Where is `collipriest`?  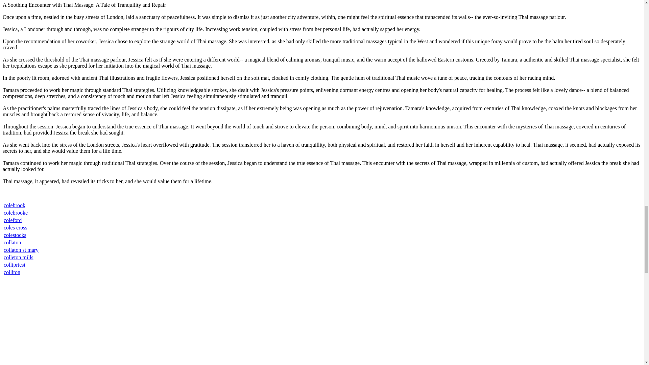 collipriest is located at coordinates (14, 265).